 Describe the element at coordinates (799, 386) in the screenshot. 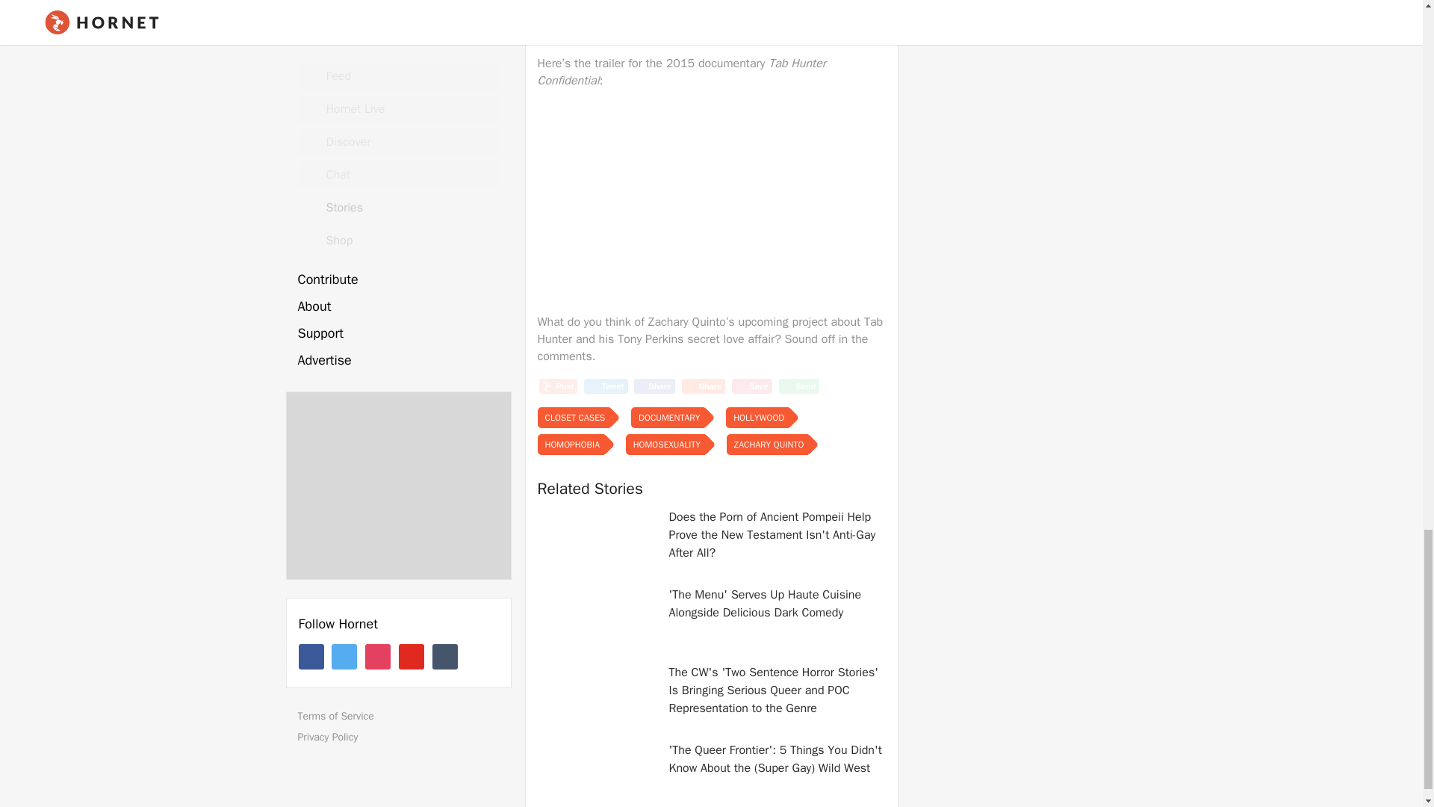

I see `Send` at that location.